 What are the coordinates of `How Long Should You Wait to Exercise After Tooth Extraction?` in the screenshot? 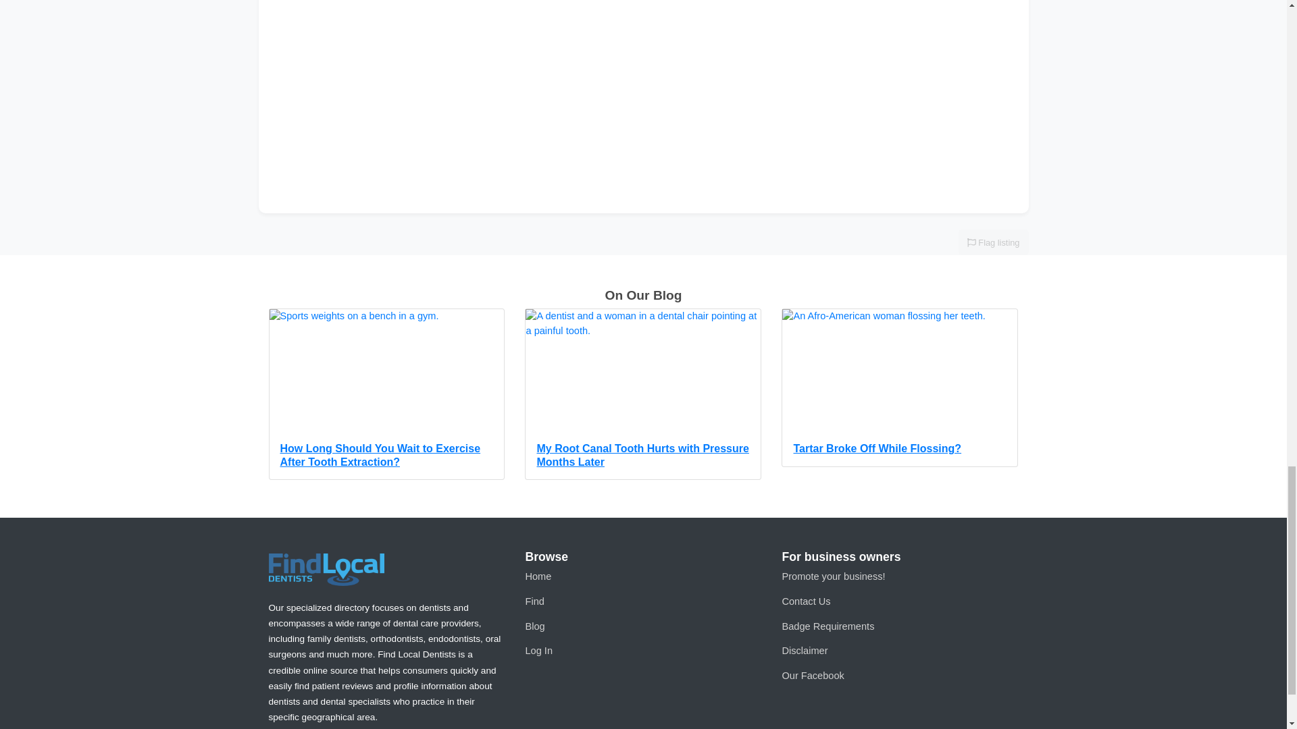 It's located at (386, 394).